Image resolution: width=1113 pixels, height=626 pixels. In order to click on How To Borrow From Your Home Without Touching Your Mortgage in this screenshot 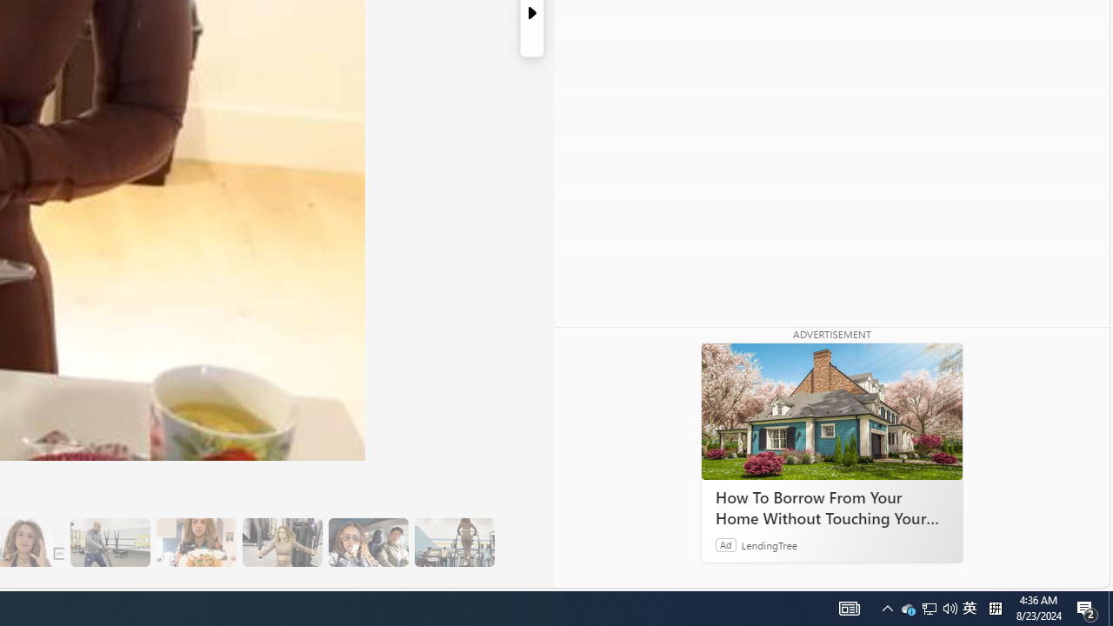, I will do `click(831, 508)`.